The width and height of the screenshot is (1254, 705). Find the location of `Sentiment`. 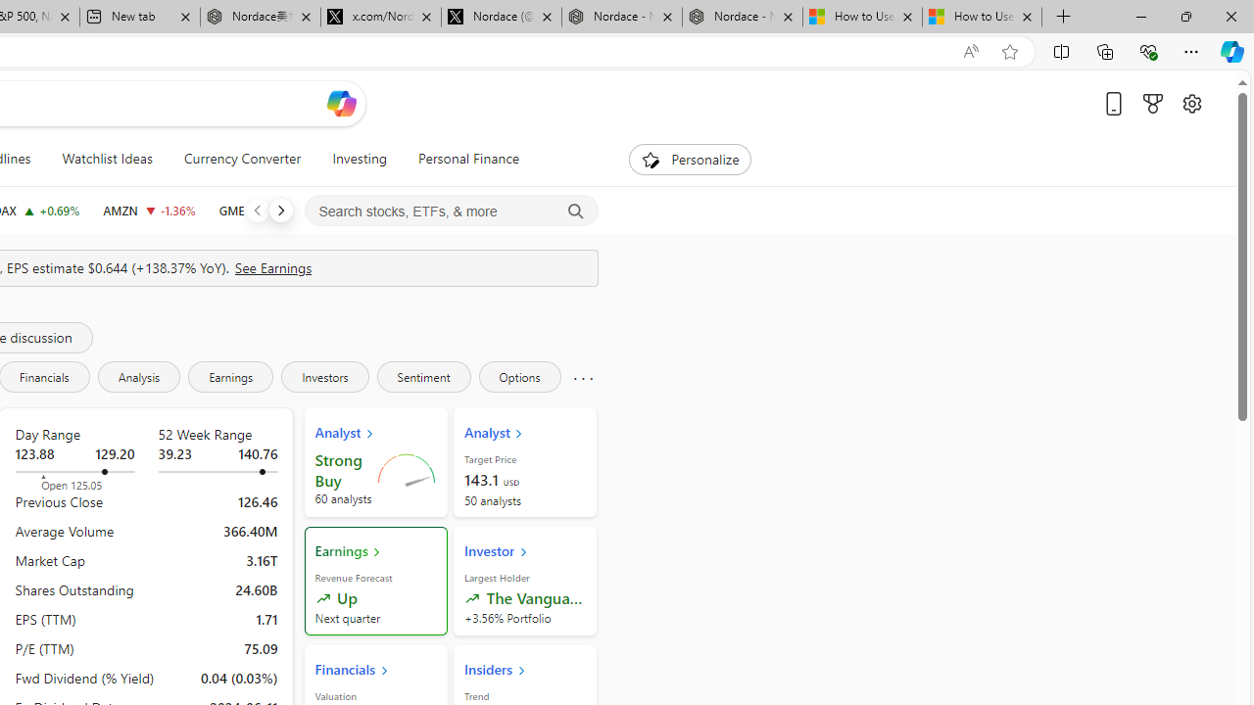

Sentiment is located at coordinates (423, 376).